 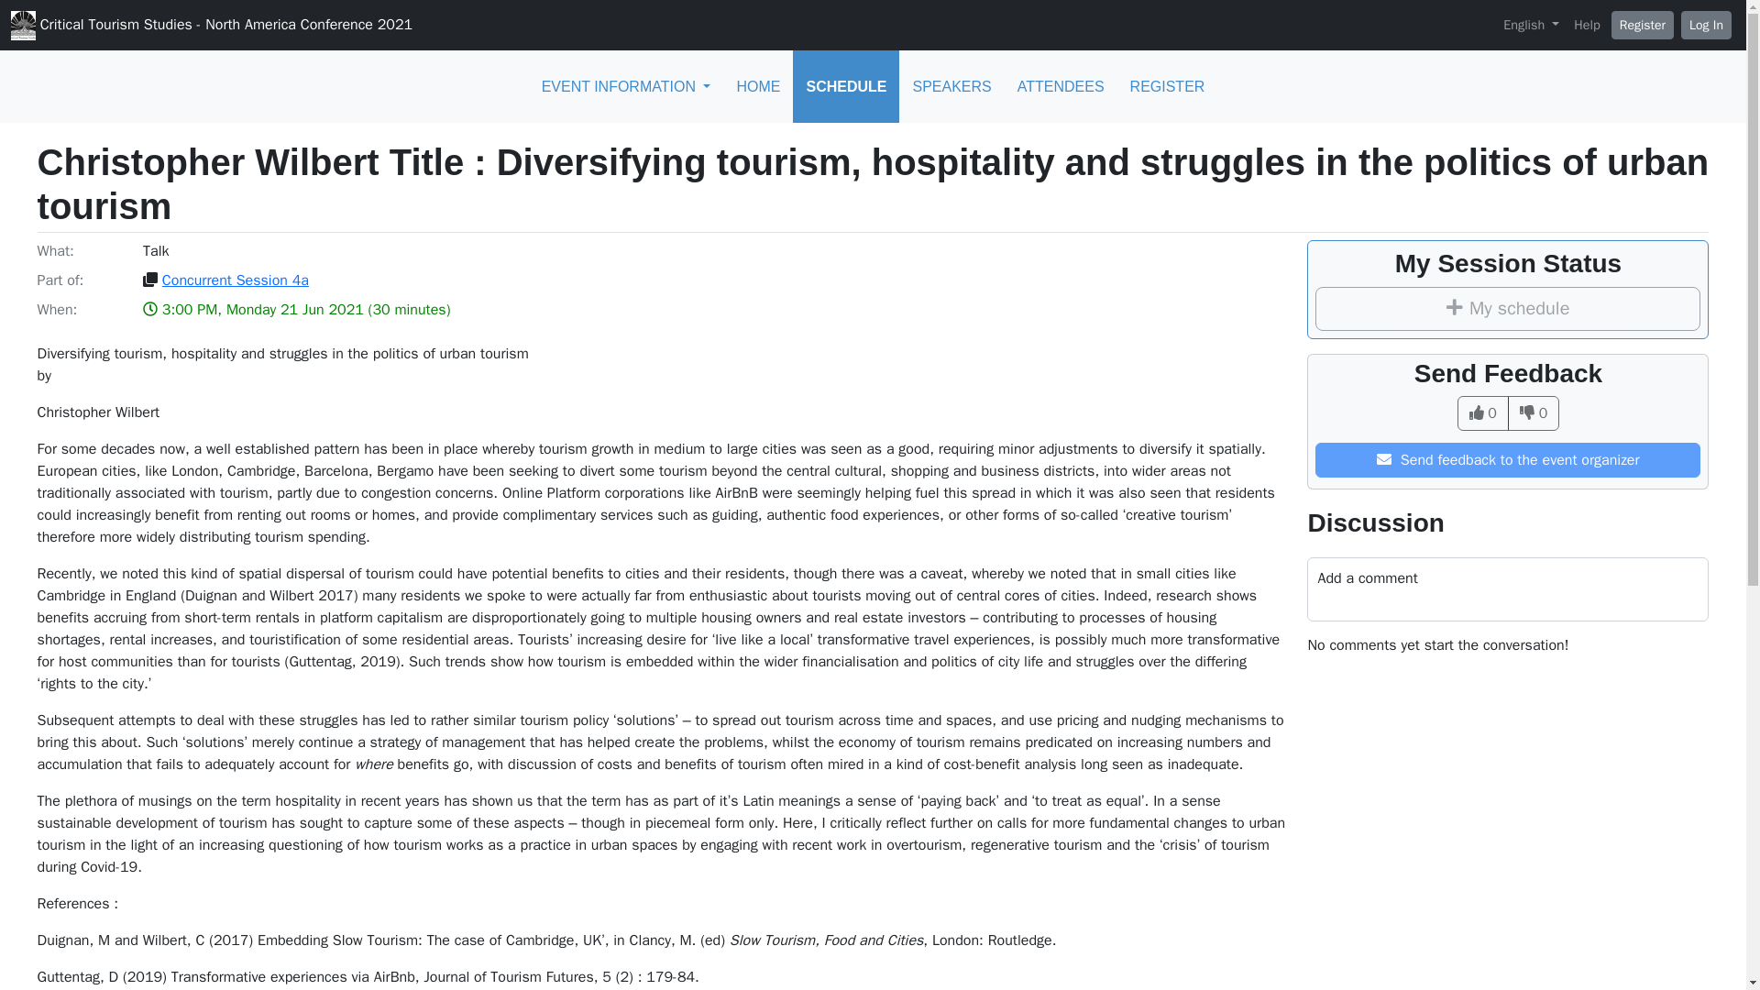 I want to click on English, so click(x=1531, y=26).